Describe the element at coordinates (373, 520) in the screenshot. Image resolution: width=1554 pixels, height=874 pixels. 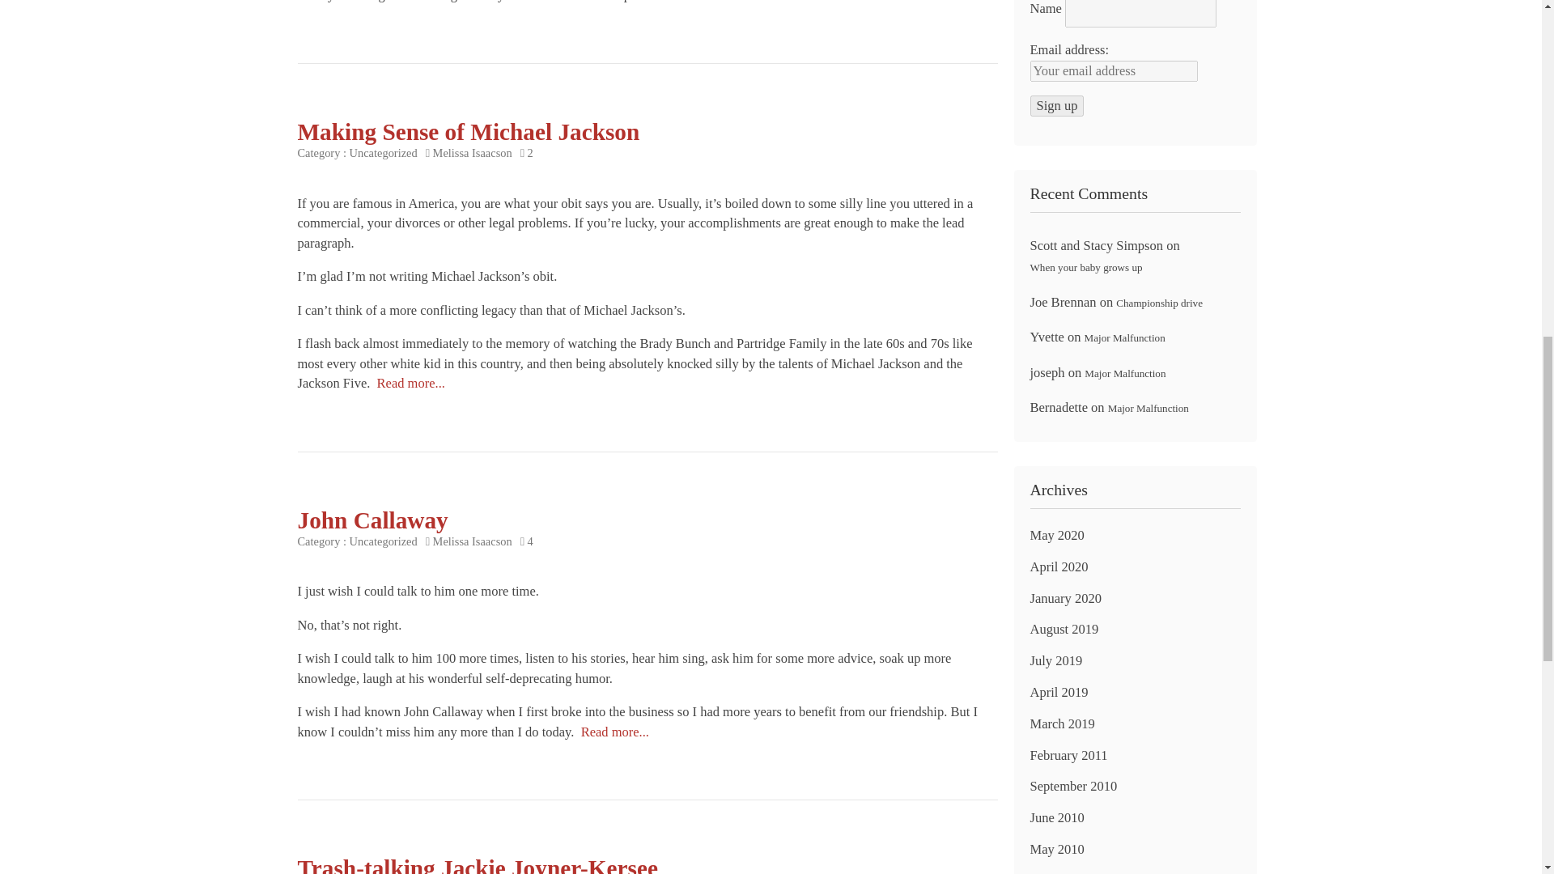
I see `John Callaway` at that location.